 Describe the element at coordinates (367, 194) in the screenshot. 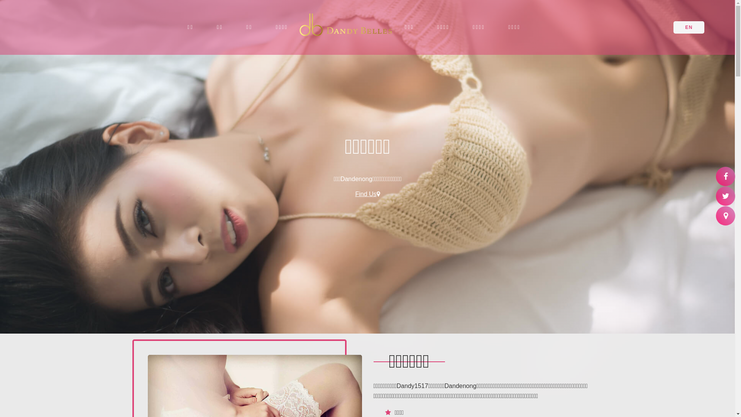

I see `Find Us` at that location.